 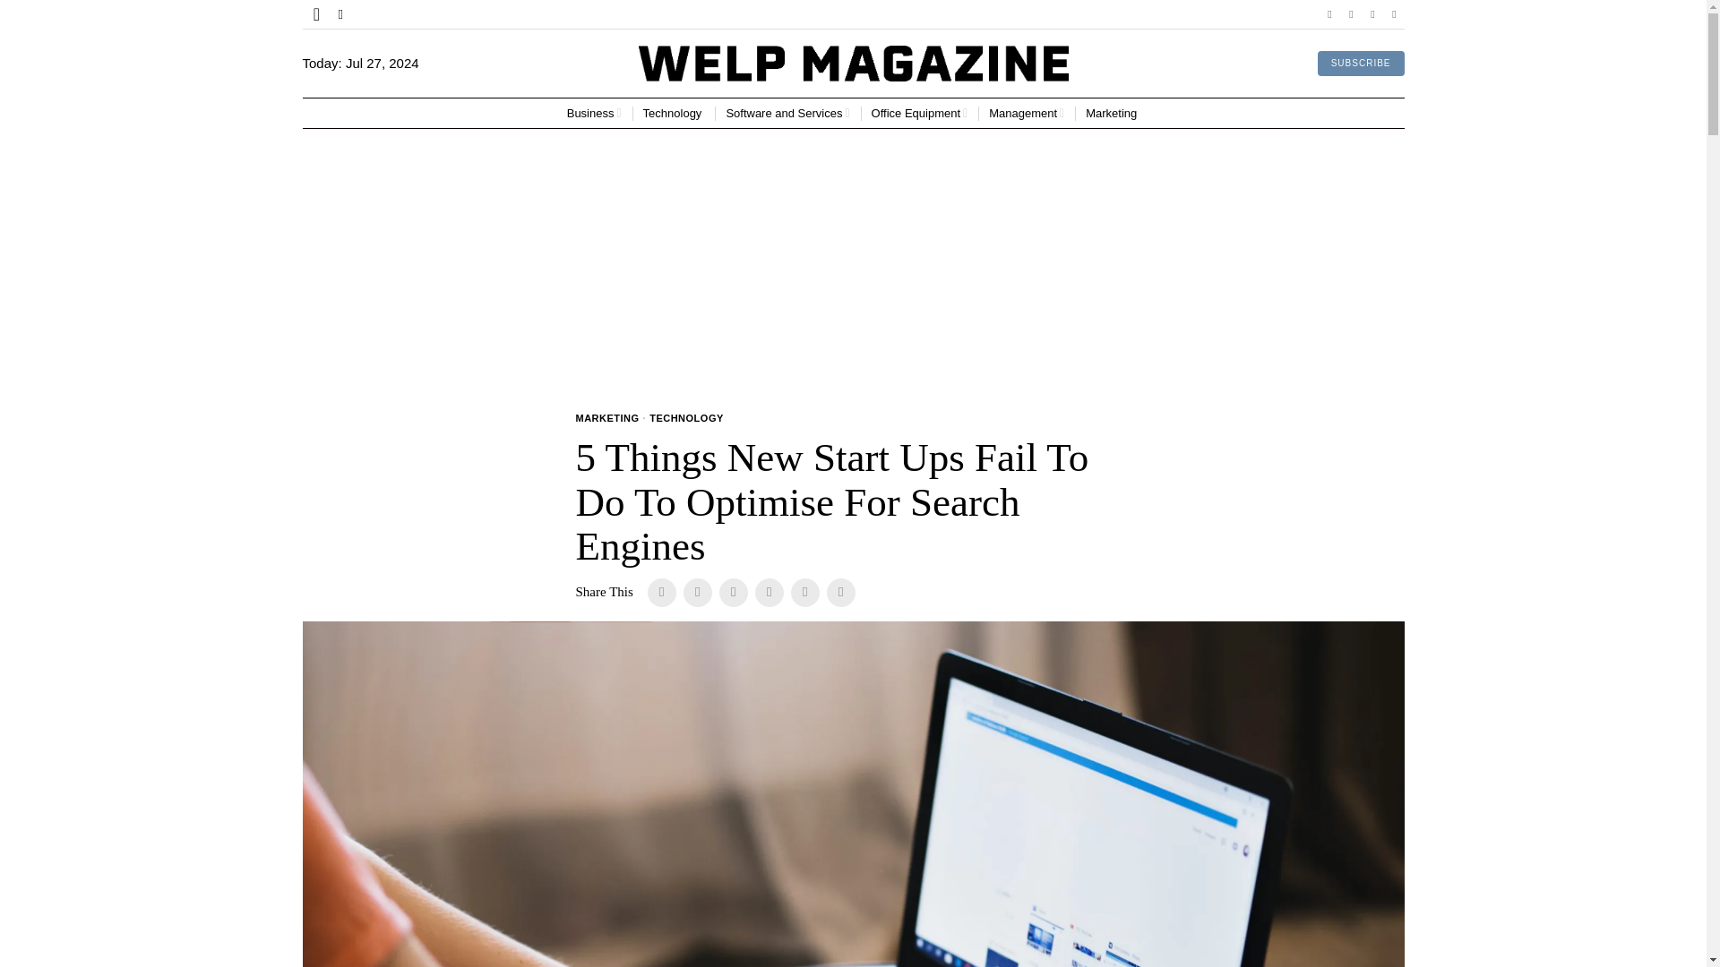 What do you see at coordinates (919, 113) in the screenshot?
I see `Office Equipment` at bounding box center [919, 113].